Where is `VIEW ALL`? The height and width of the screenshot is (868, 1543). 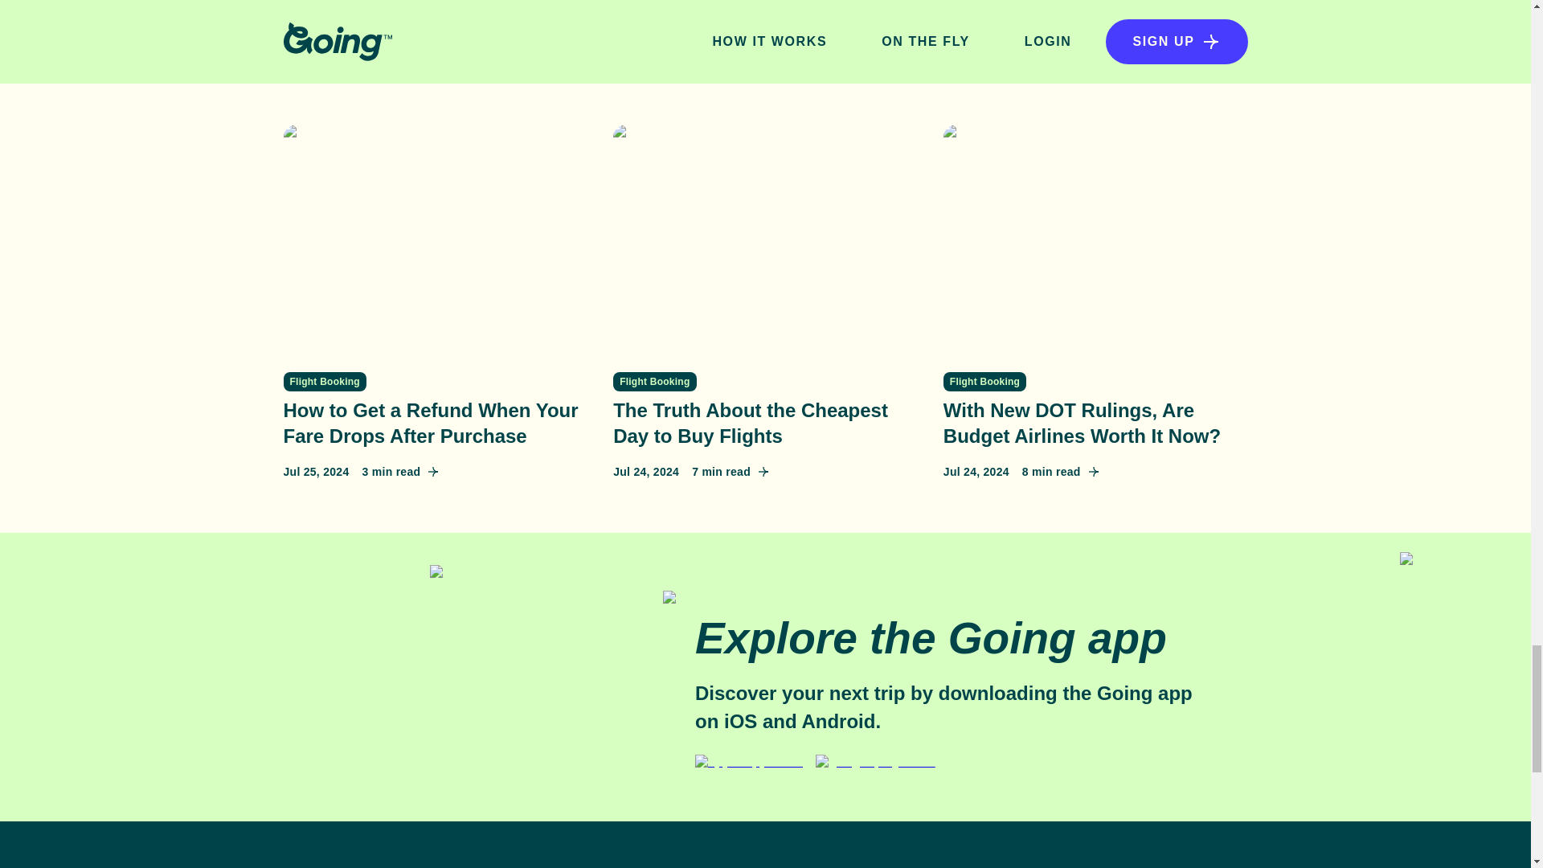 VIEW ALL is located at coordinates (1189, 50).